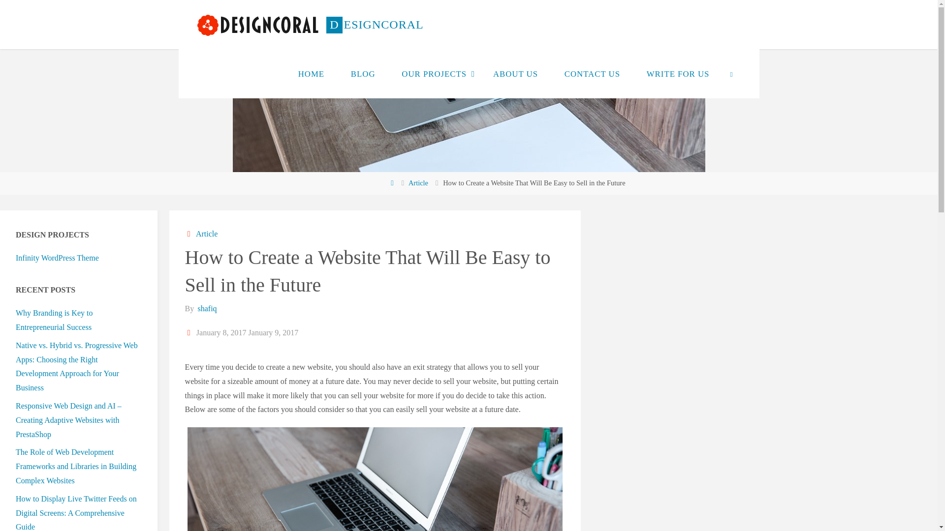 Image resolution: width=945 pixels, height=531 pixels. What do you see at coordinates (375, 25) in the screenshot?
I see `DESIGNCORAL` at bounding box center [375, 25].